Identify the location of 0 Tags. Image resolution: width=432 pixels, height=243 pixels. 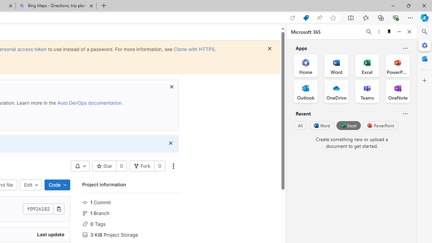
(131, 223).